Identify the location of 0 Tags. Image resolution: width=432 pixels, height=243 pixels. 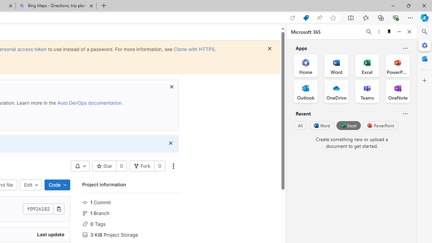
(131, 223).